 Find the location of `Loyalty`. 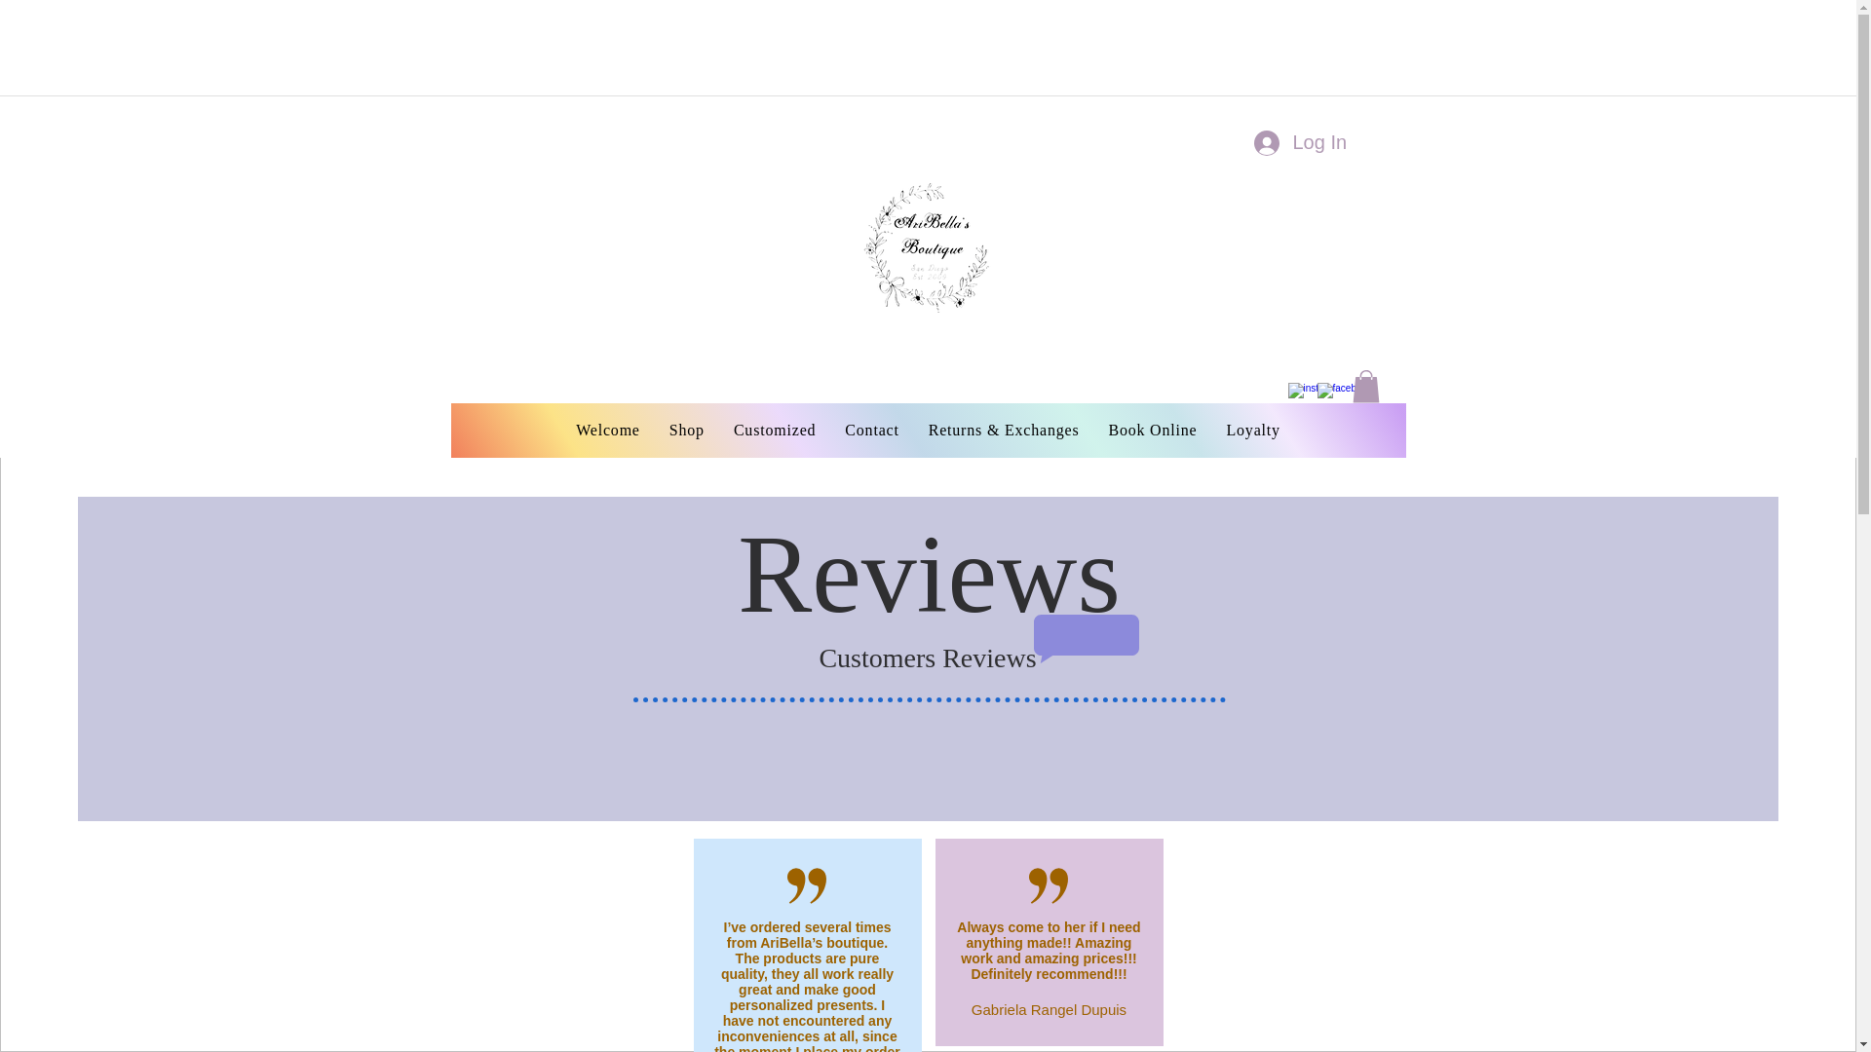

Loyalty is located at coordinates (1252, 430).